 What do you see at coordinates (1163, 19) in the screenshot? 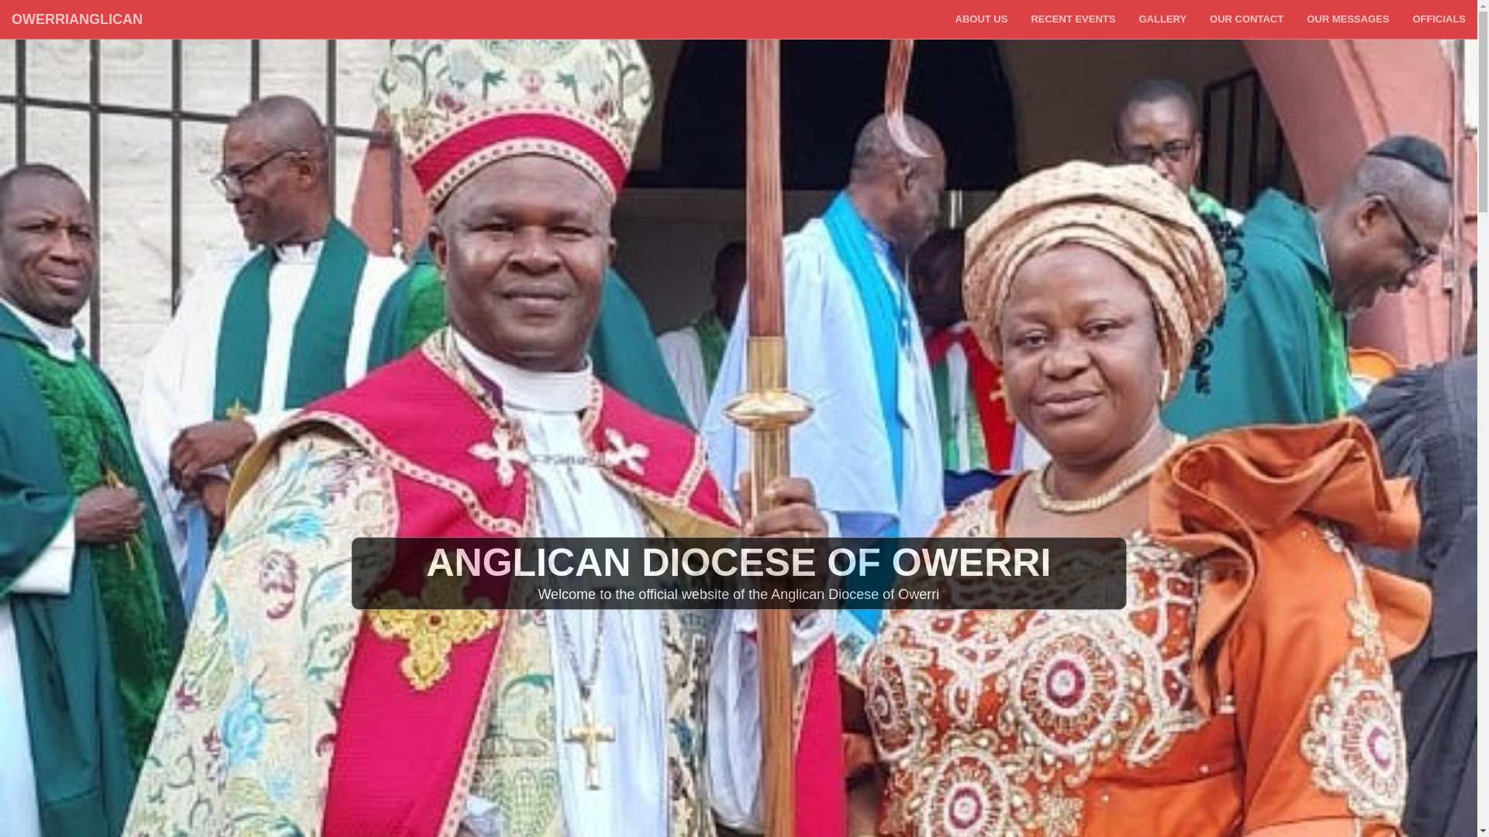
I see `GALLERY` at bounding box center [1163, 19].